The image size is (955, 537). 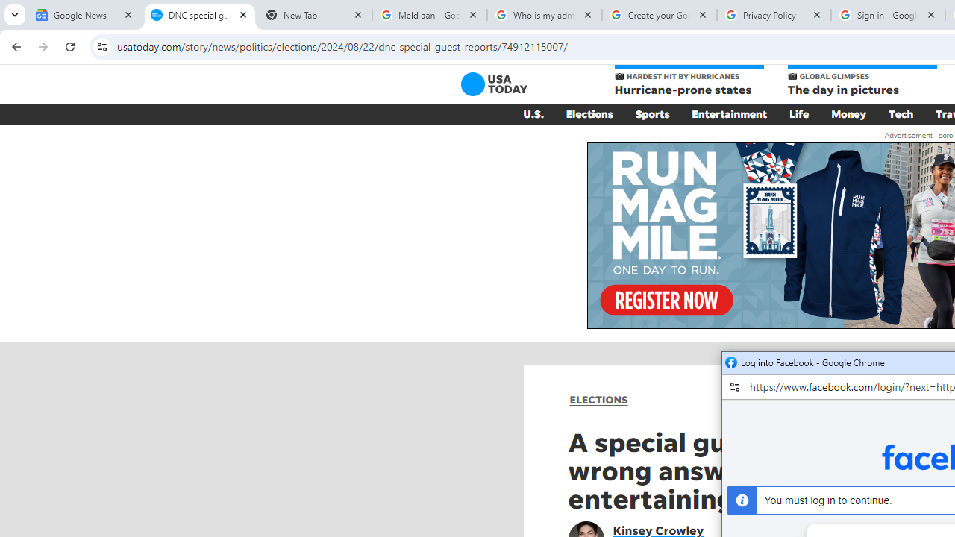 What do you see at coordinates (849, 113) in the screenshot?
I see `Money` at bounding box center [849, 113].